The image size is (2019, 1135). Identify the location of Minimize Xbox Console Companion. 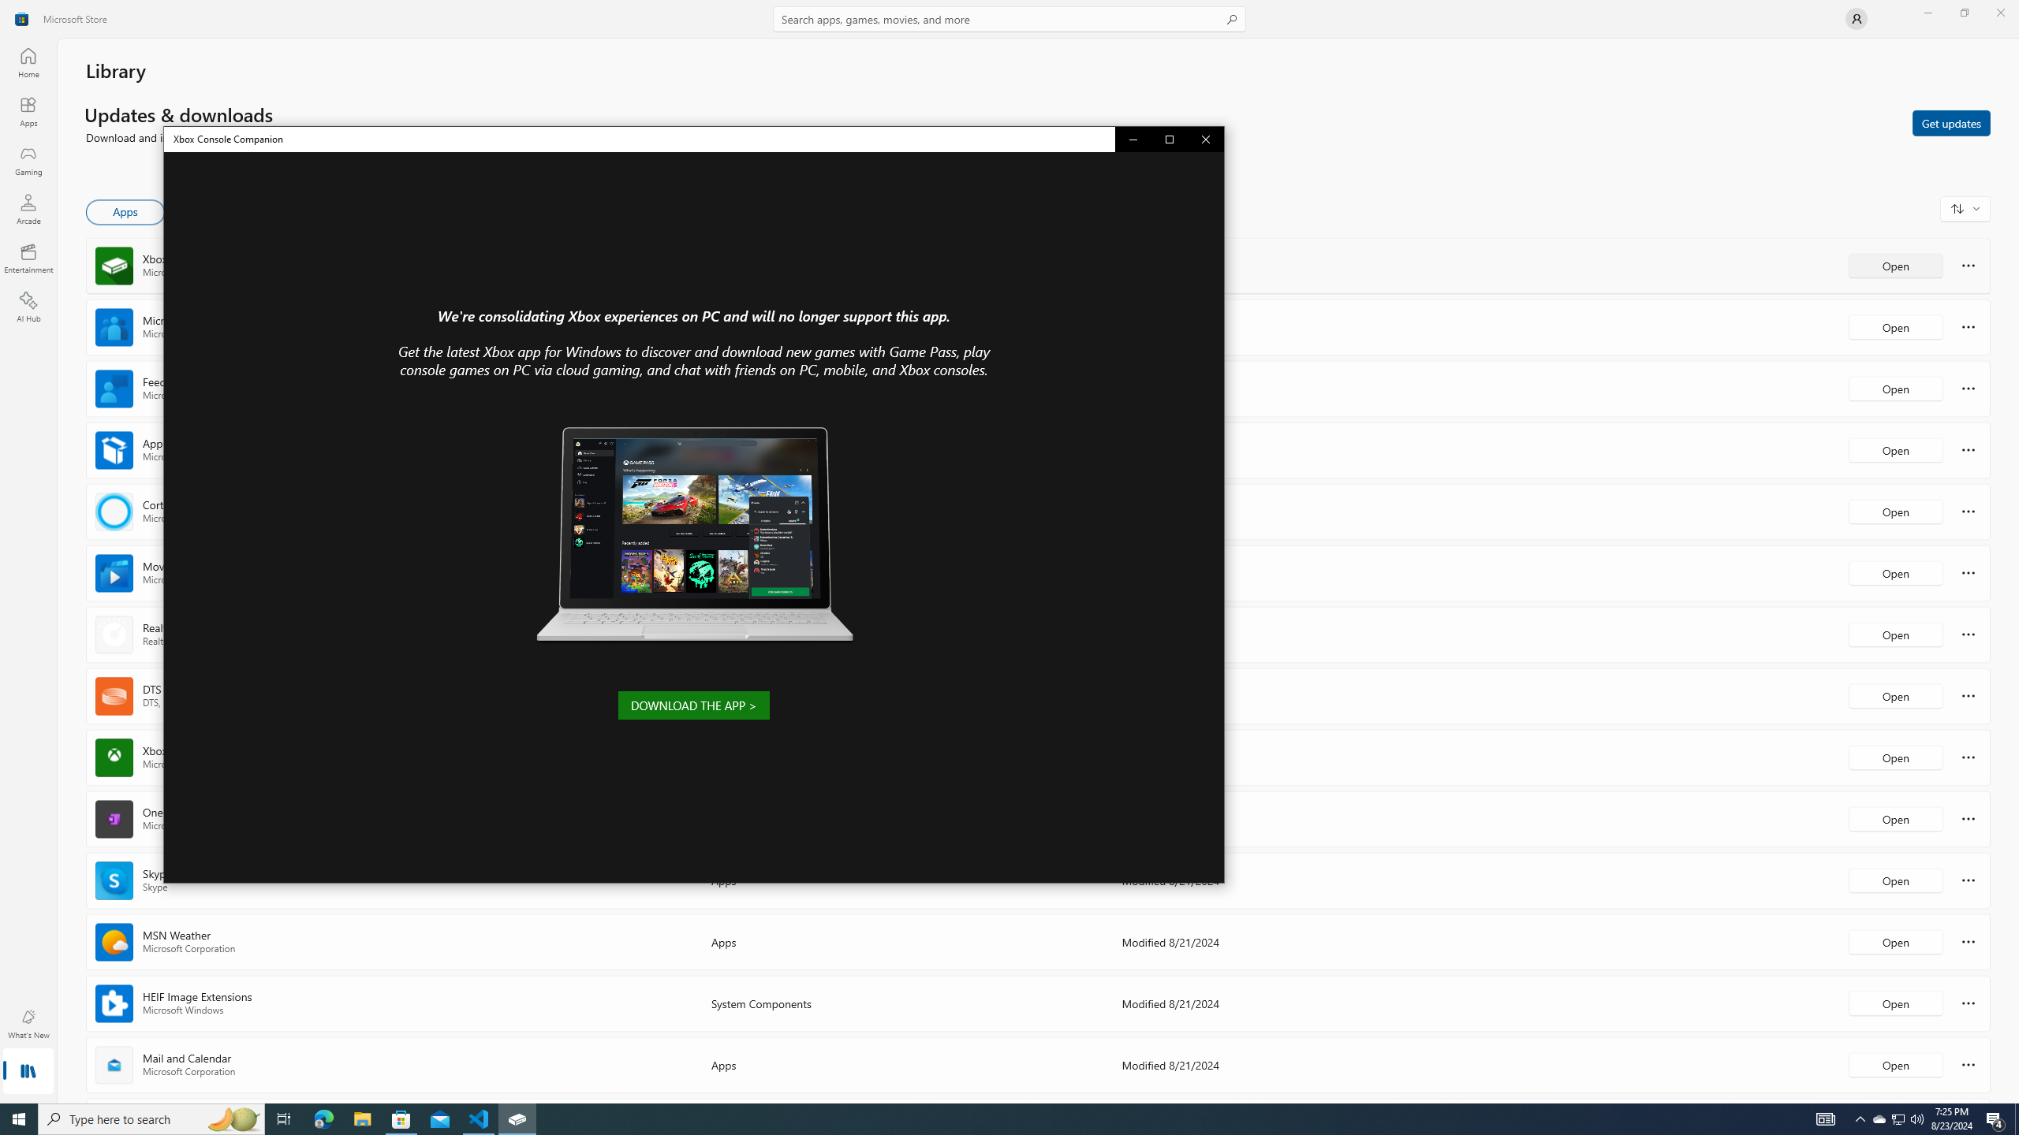
(1133, 139).